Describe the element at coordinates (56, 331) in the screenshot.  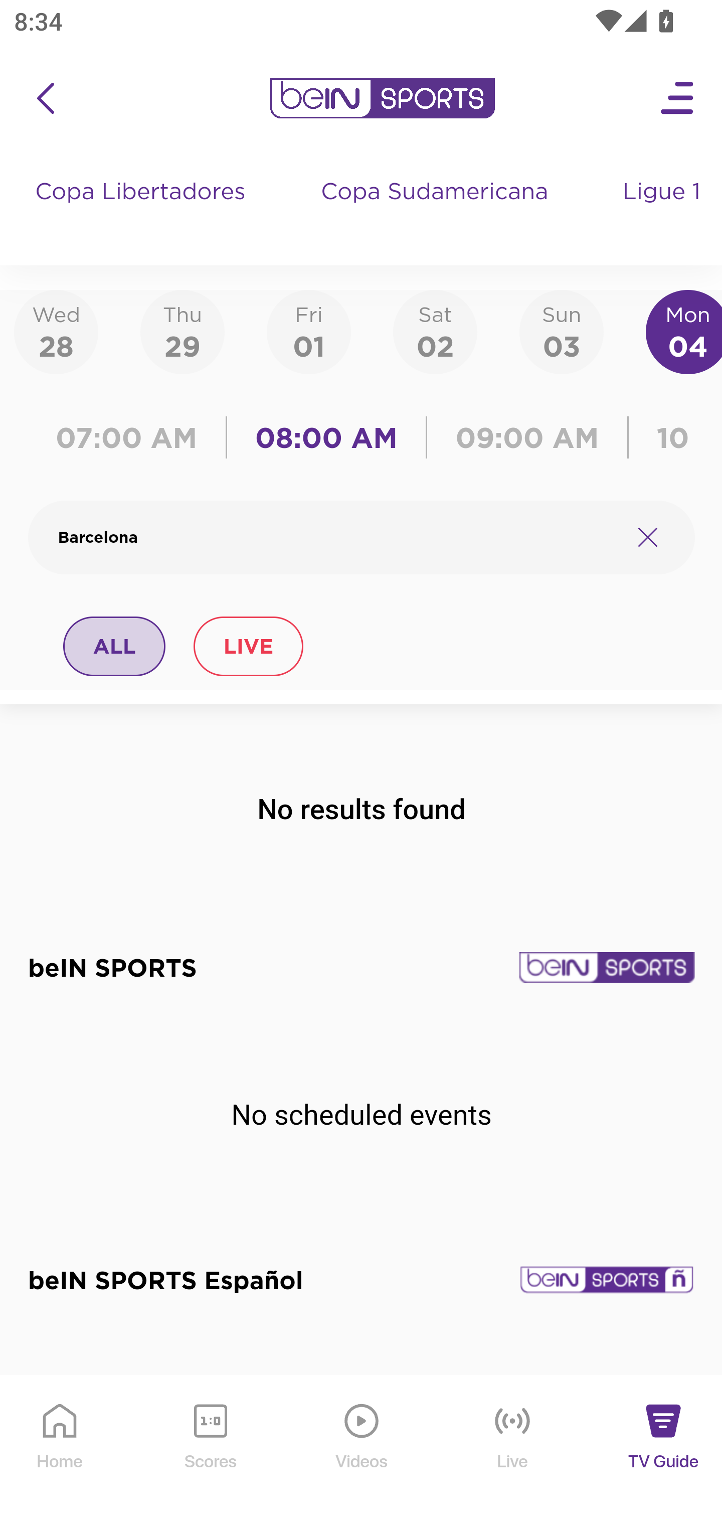
I see `Wed28` at that location.